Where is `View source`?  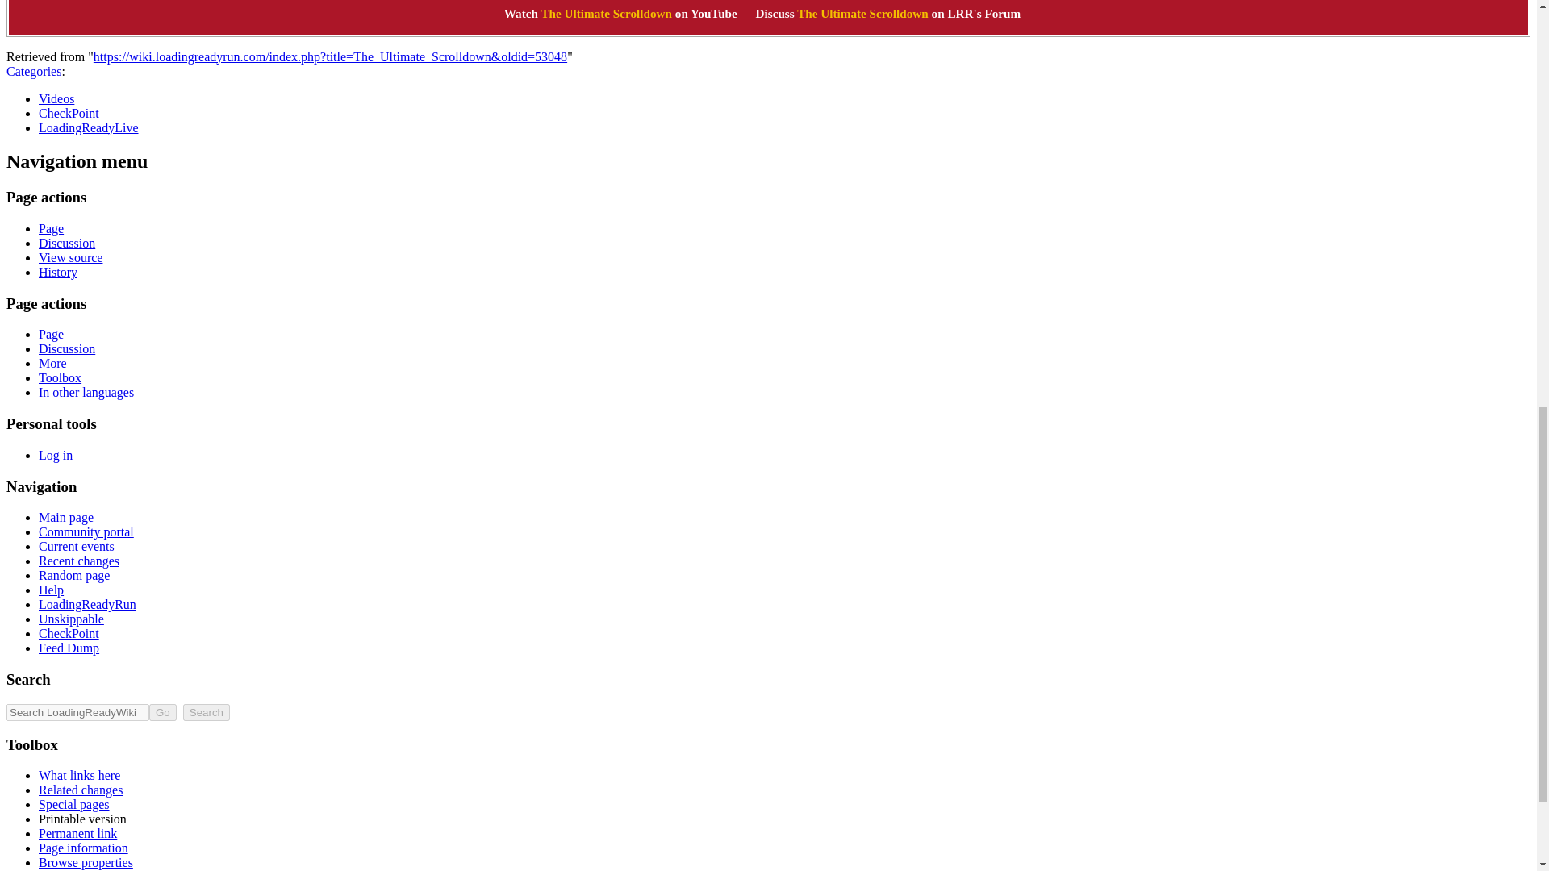
View source is located at coordinates (70, 258).